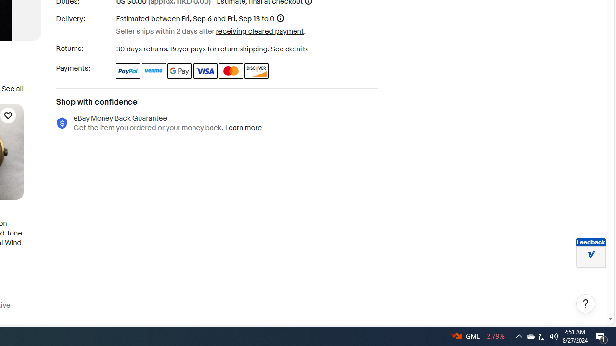 Image resolution: width=616 pixels, height=346 pixels. What do you see at coordinates (231, 71) in the screenshot?
I see `Master Card` at bounding box center [231, 71].